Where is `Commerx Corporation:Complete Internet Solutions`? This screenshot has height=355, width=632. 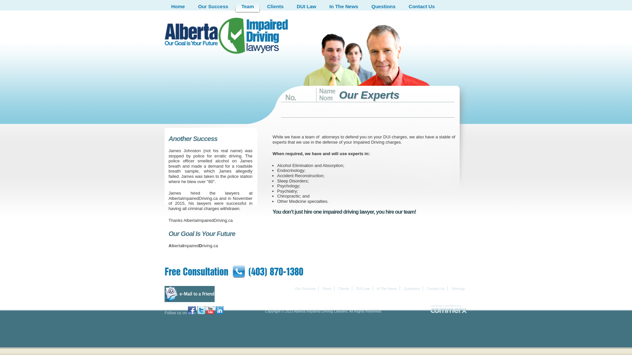 Commerx Corporation:Complete Internet Solutions is located at coordinates (449, 311).